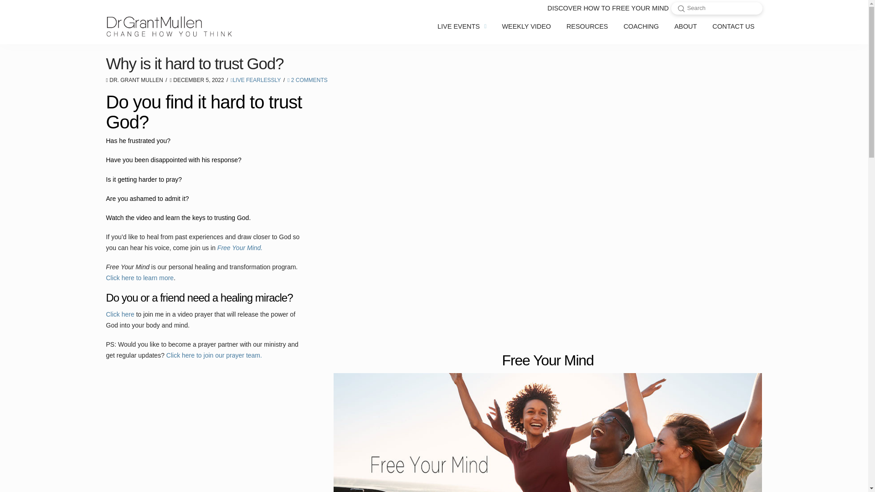  Describe the element at coordinates (307, 80) in the screenshot. I see `2 COMMENTS` at that location.